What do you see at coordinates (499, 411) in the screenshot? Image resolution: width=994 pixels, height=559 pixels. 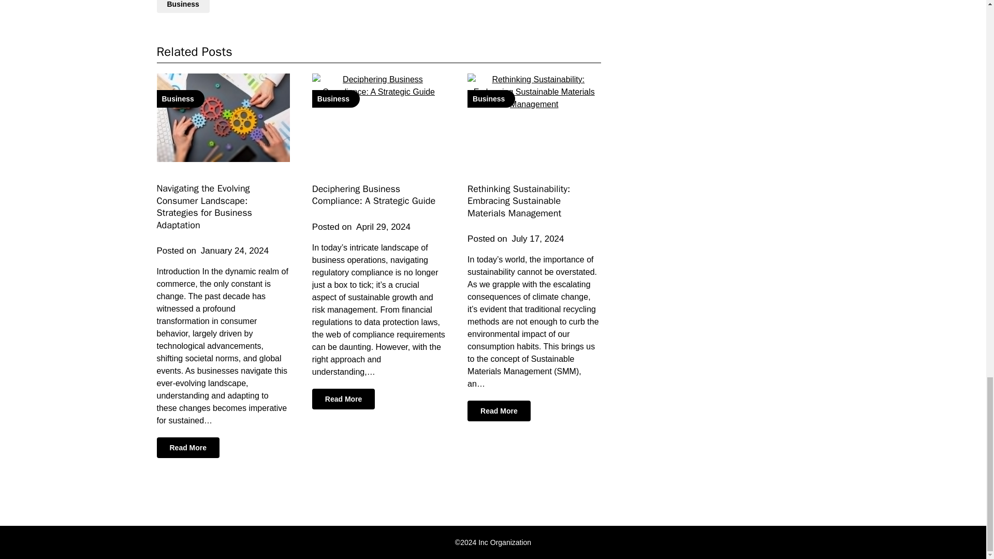 I see `Read More` at bounding box center [499, 411].